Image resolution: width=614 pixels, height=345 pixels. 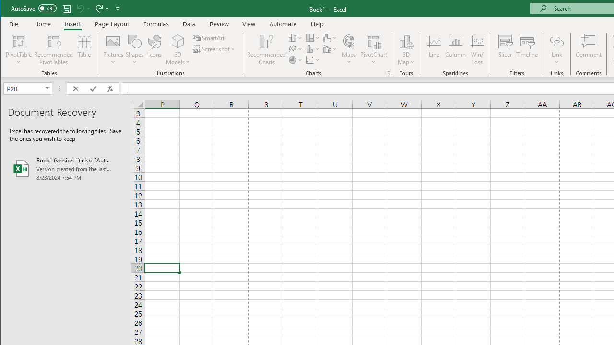 I want to click on Formulas, so click(x=156, y=24).